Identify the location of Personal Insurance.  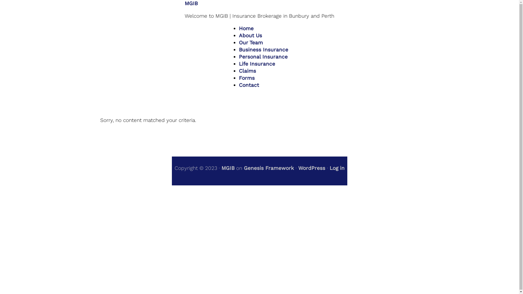
(263, 57).